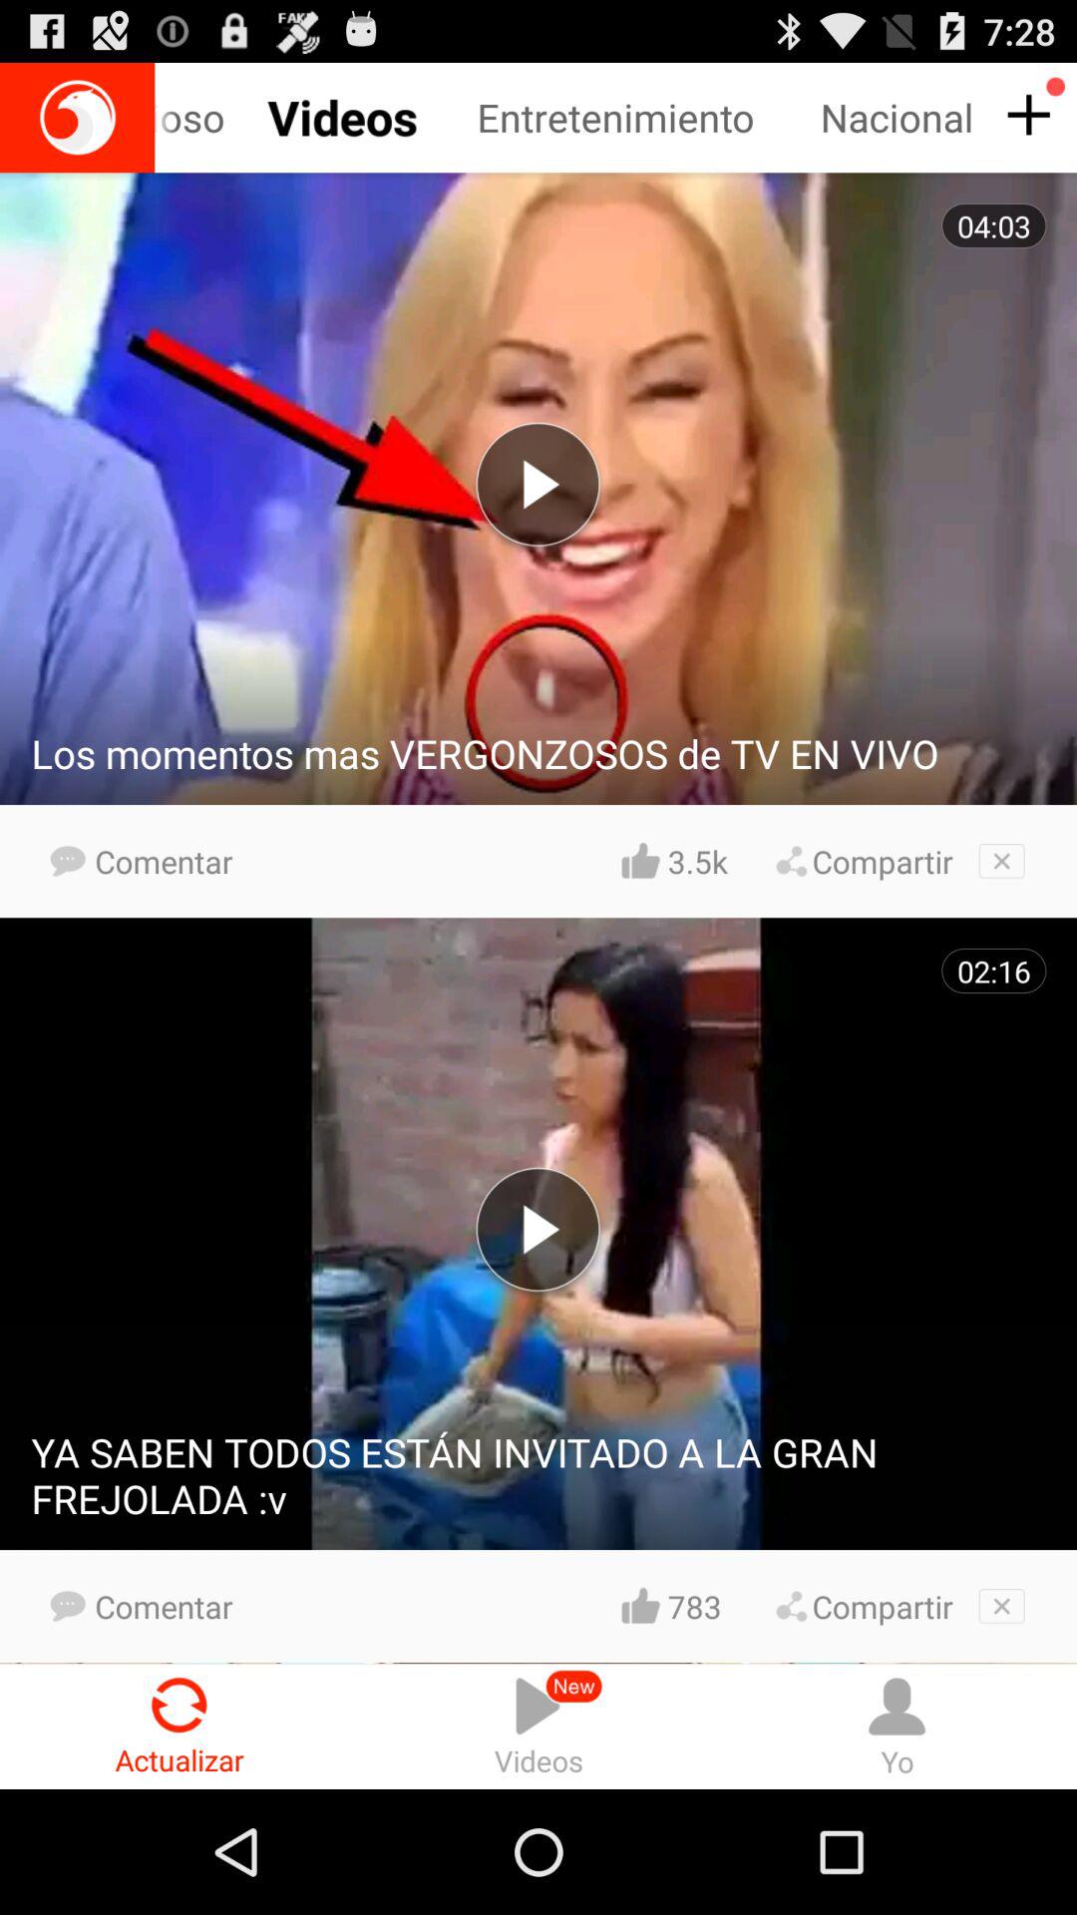  Describe the element at coordinates (697, 1606) in the screenshot. I see `open the app next to compartir icon` at that location.